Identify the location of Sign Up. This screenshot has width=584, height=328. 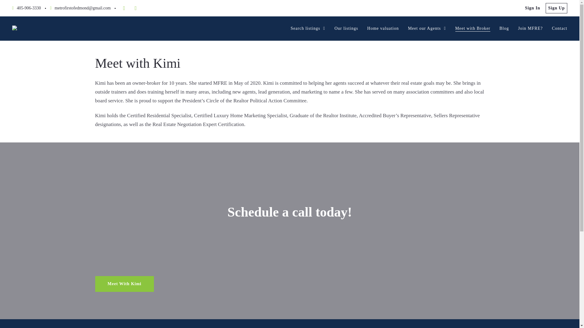
(556, 8).